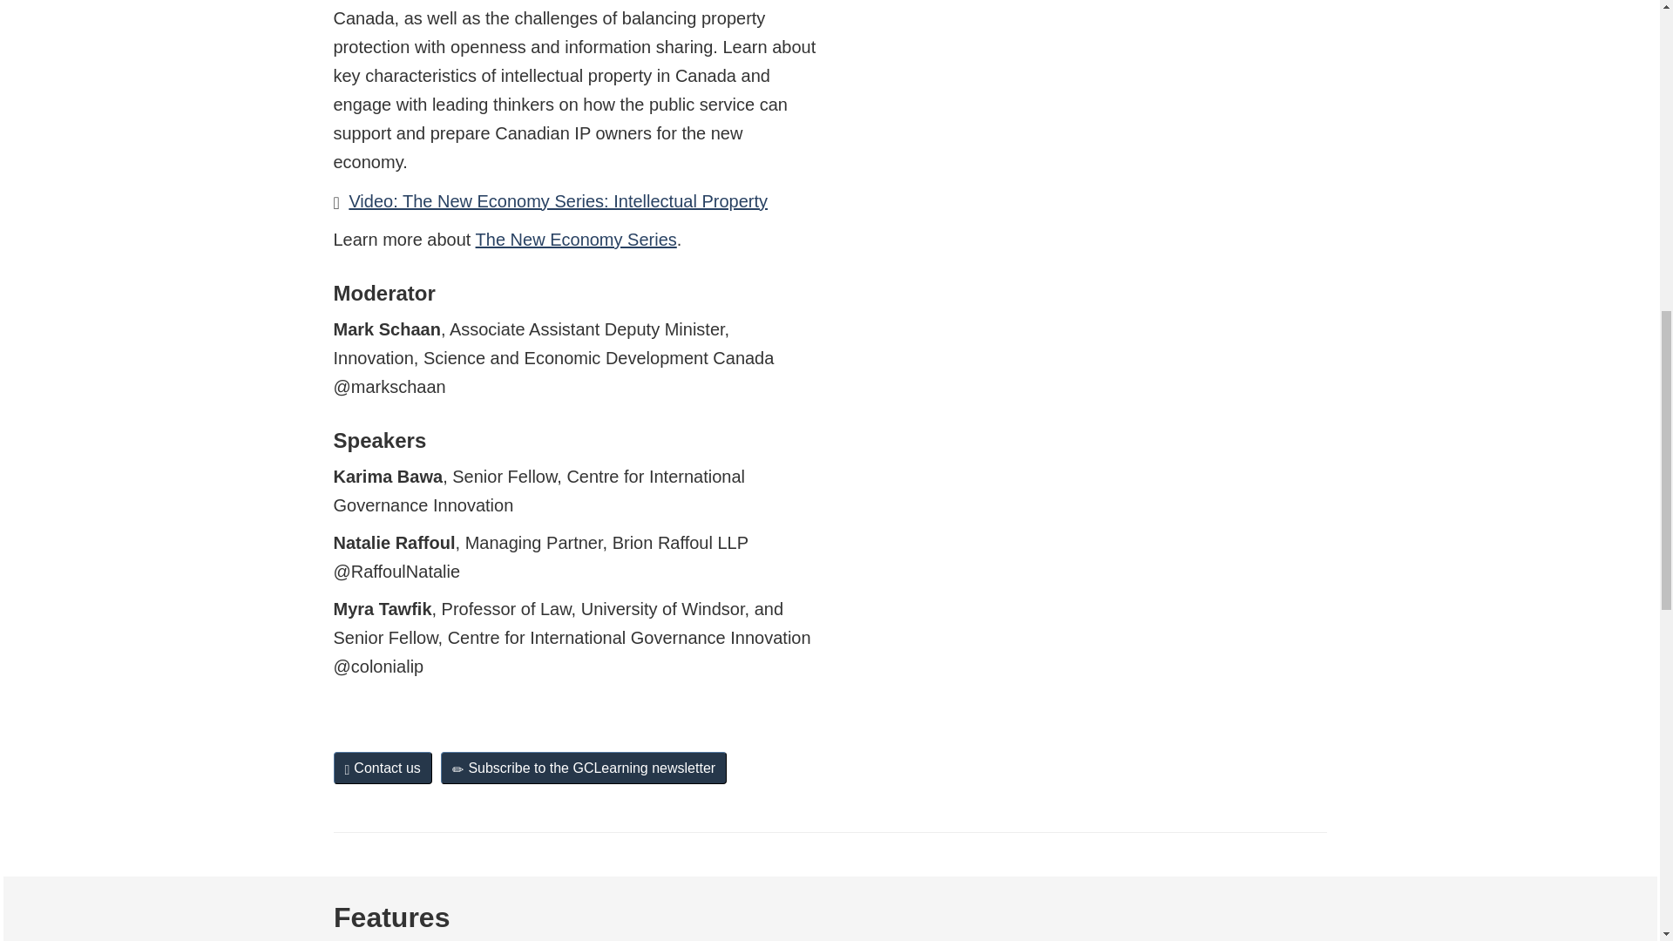 The height and width of the screenshot is (941, 1673). Describe the element at coordinates (576, 239) in the screenshot. I see `The New Economy Series` at that location.